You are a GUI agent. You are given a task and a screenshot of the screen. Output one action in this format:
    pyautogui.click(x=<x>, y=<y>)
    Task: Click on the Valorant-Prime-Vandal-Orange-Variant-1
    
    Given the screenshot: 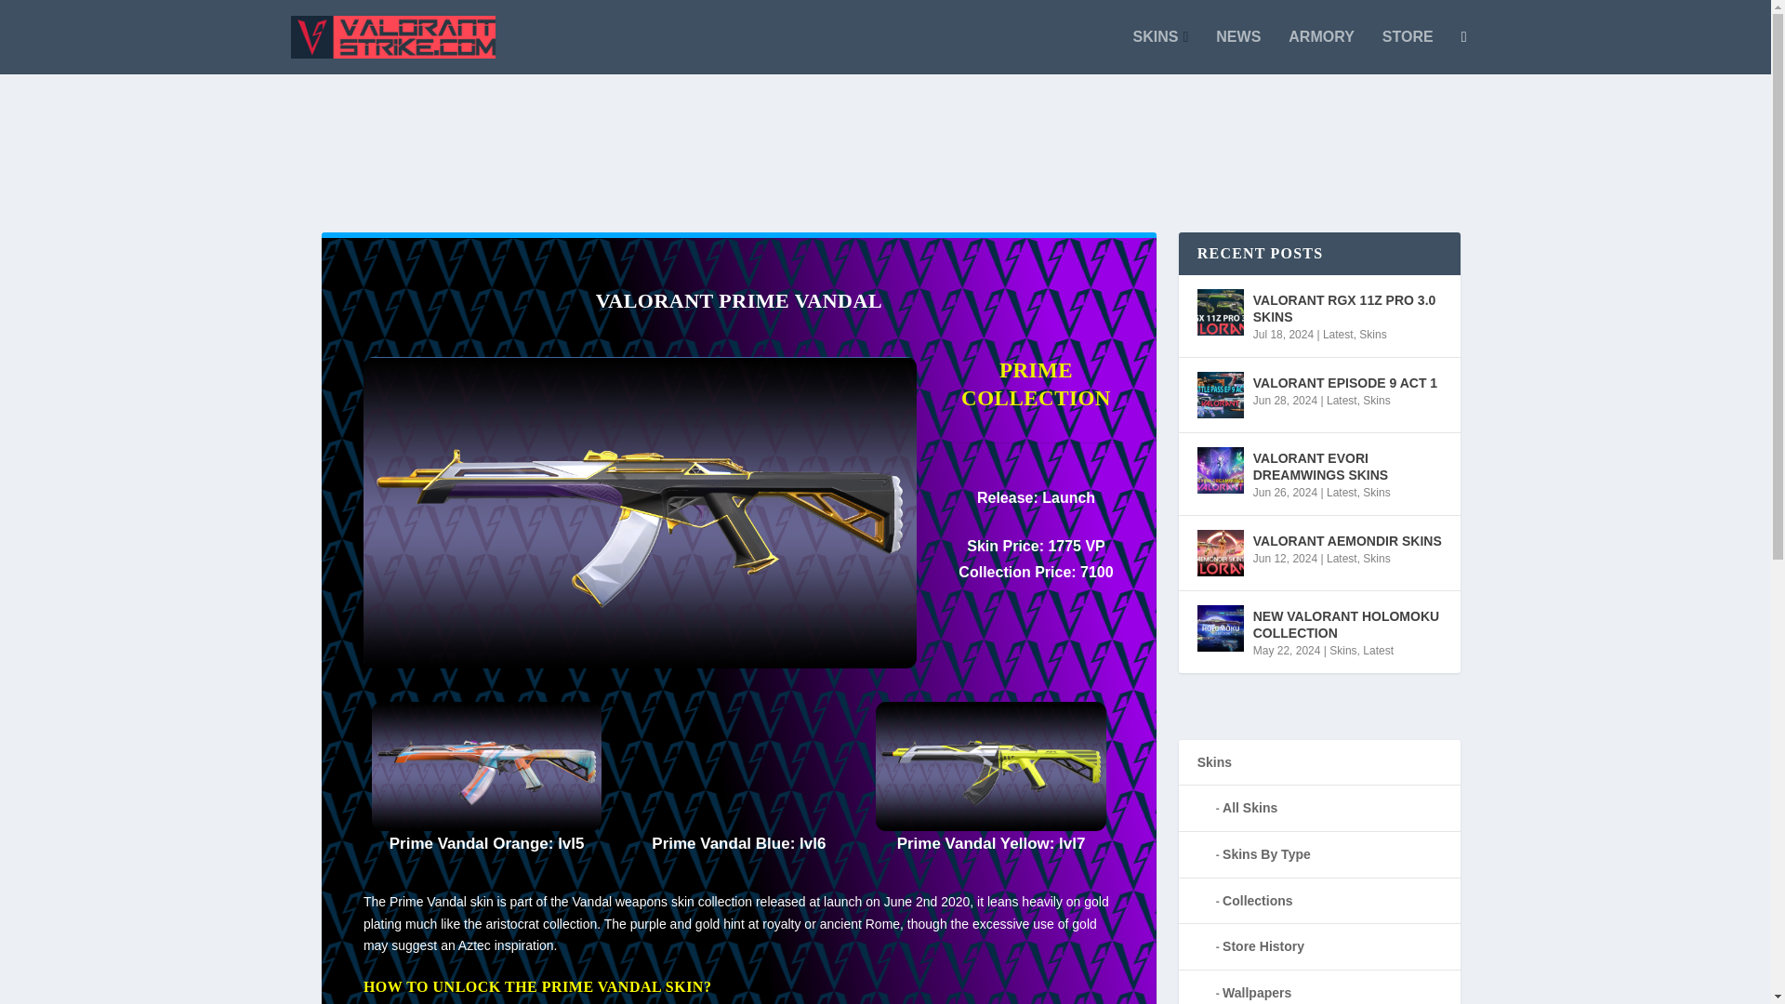 What is the action you would take?
    pyautogui.click(x=487, y=766)
    